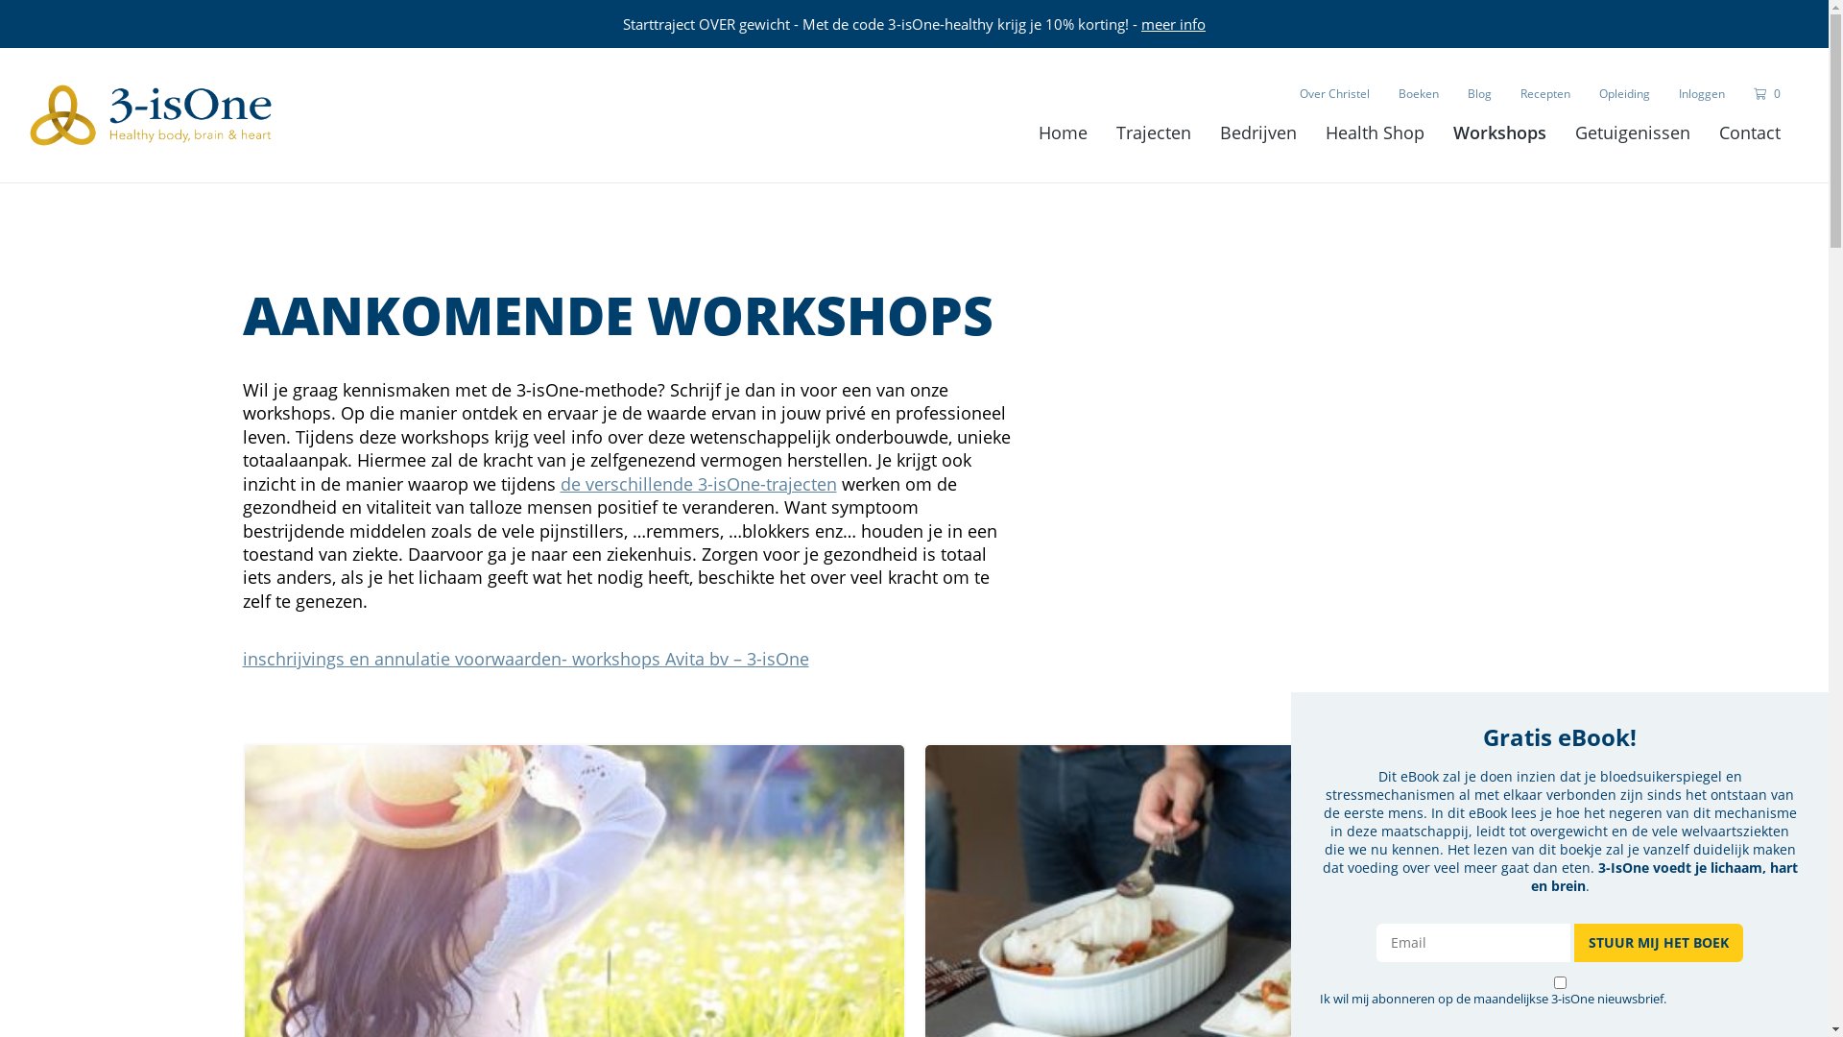  Describe the element at coordinates (1258, 133) in the screenshot. I see `Bedrijven` at that location.